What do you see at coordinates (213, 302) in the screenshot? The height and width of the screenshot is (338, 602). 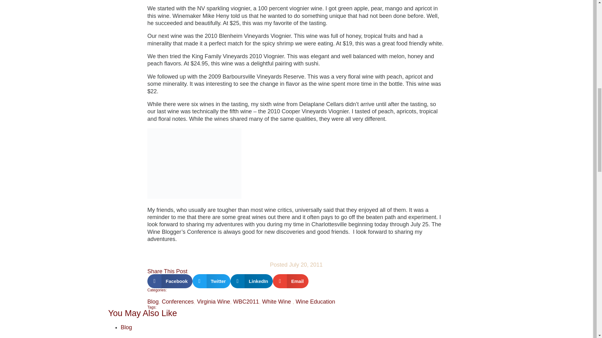 I see `Virginia Wine` at bounding box center [213, 302].